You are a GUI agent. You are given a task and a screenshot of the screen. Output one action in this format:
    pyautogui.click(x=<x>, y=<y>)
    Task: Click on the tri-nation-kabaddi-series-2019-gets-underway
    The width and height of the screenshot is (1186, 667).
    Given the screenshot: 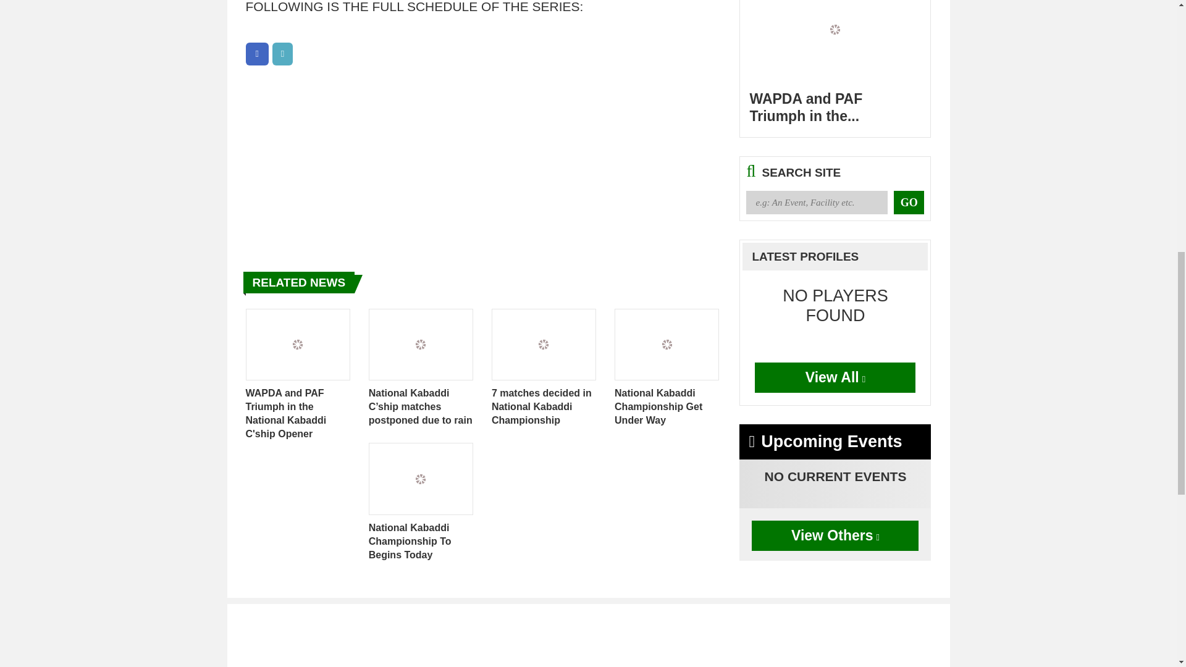 What is the action you would take?
    pyautogui.click(x=257, y=54)
    